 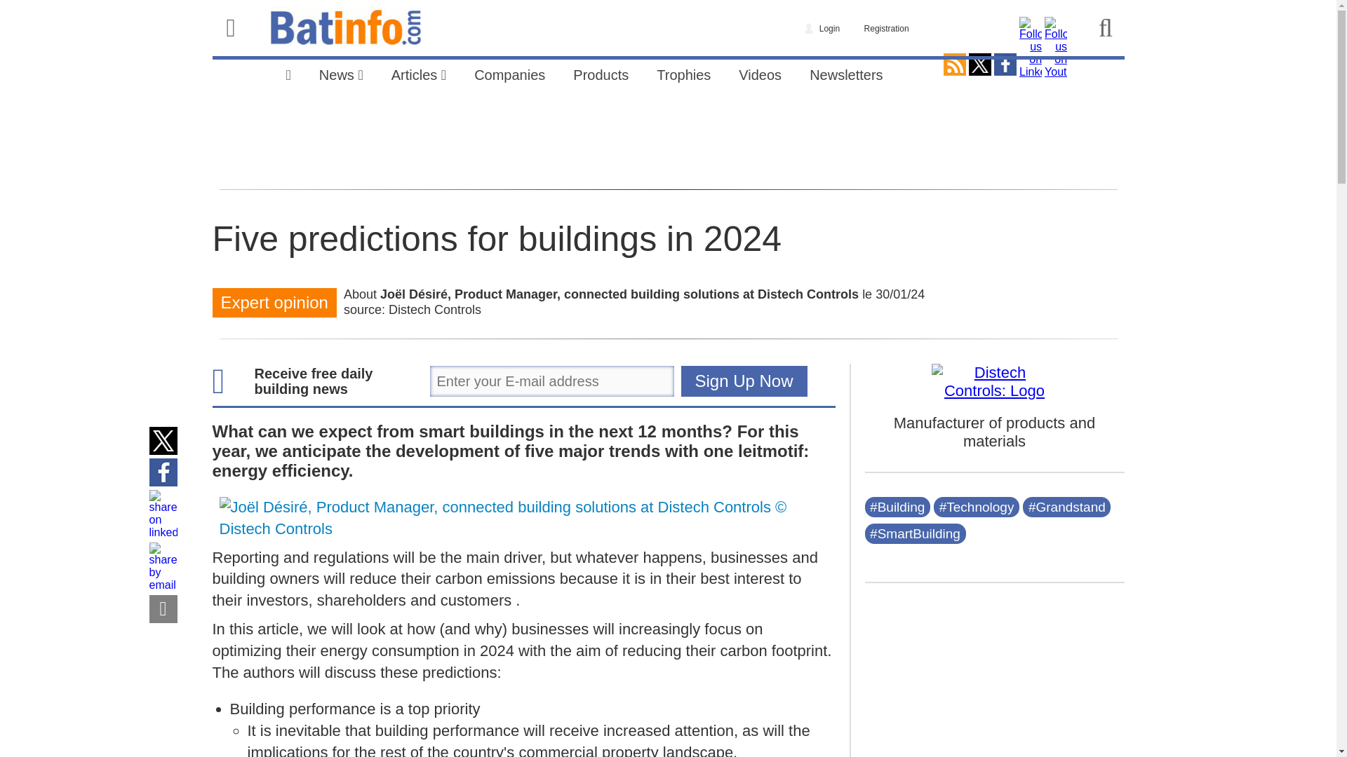 I want to click on Sign Up Now, so click(x=744, y=381).